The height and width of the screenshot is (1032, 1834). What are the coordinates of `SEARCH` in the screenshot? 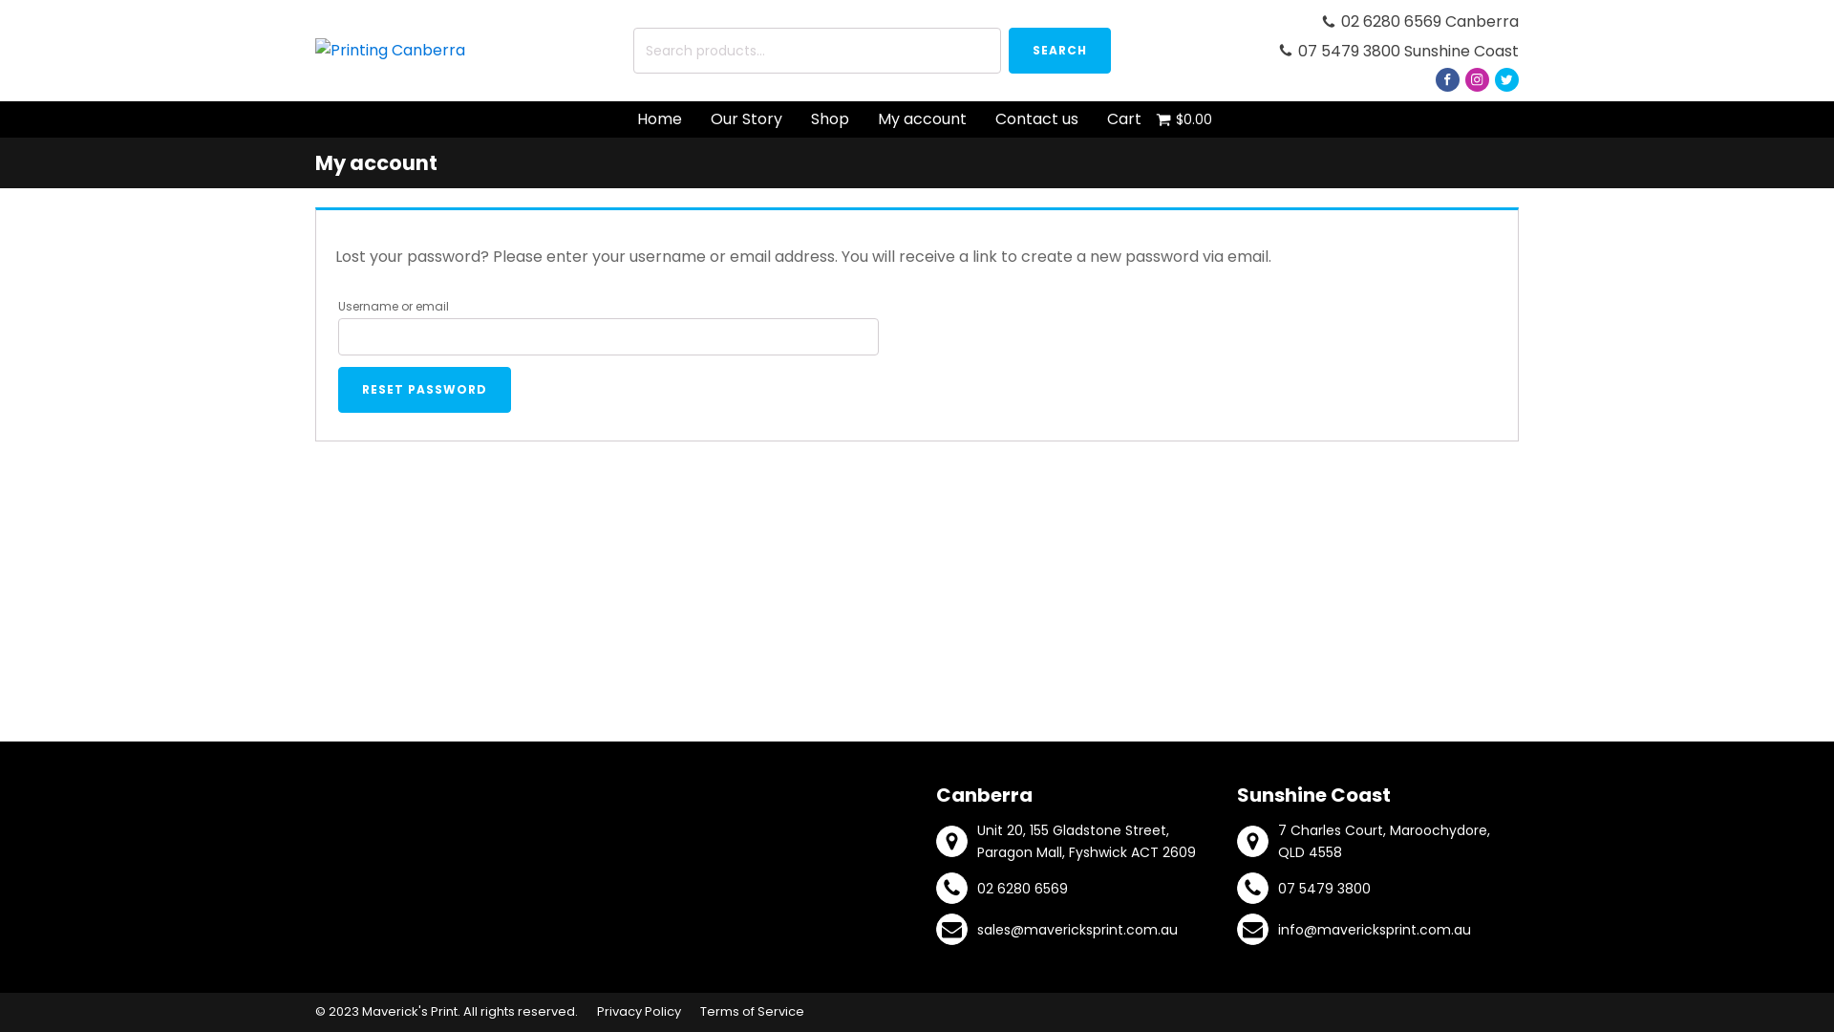 It's located at (1060, 51).